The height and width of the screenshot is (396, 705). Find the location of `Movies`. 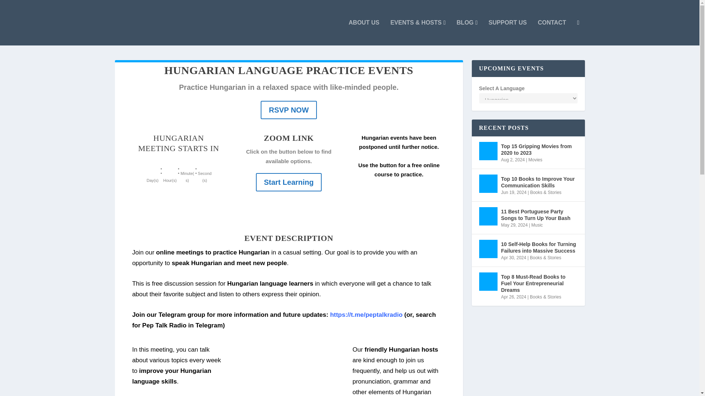

Movies is located at coordinates (535, 159).